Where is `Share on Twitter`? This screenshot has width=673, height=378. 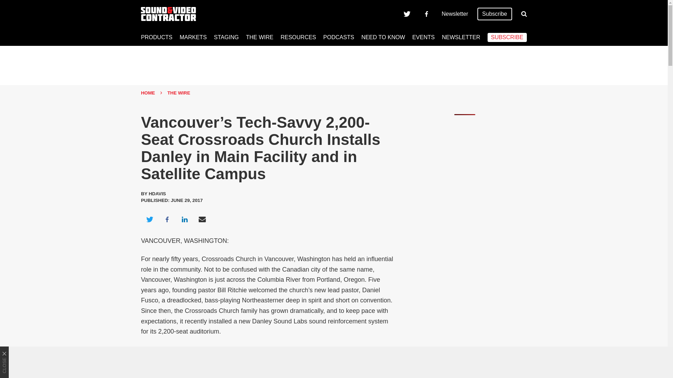 Share on Twitter is located at coordinates (149, 219).